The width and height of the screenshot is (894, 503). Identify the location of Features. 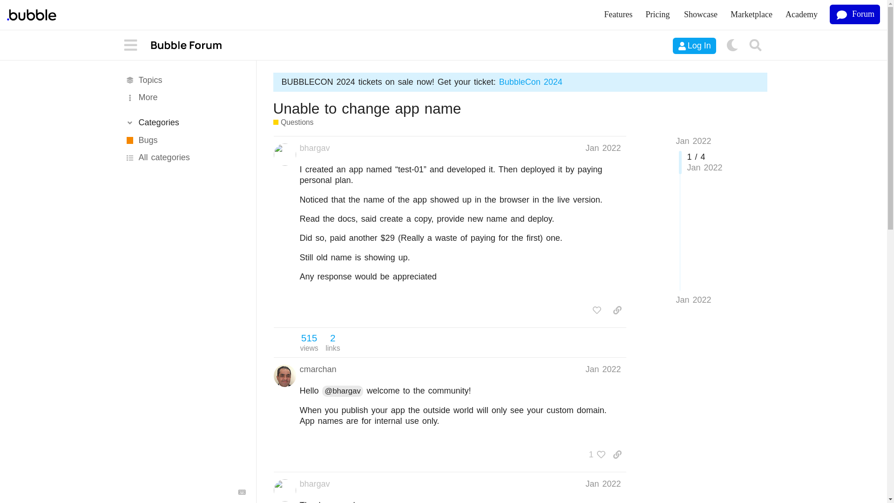
(618, 15).